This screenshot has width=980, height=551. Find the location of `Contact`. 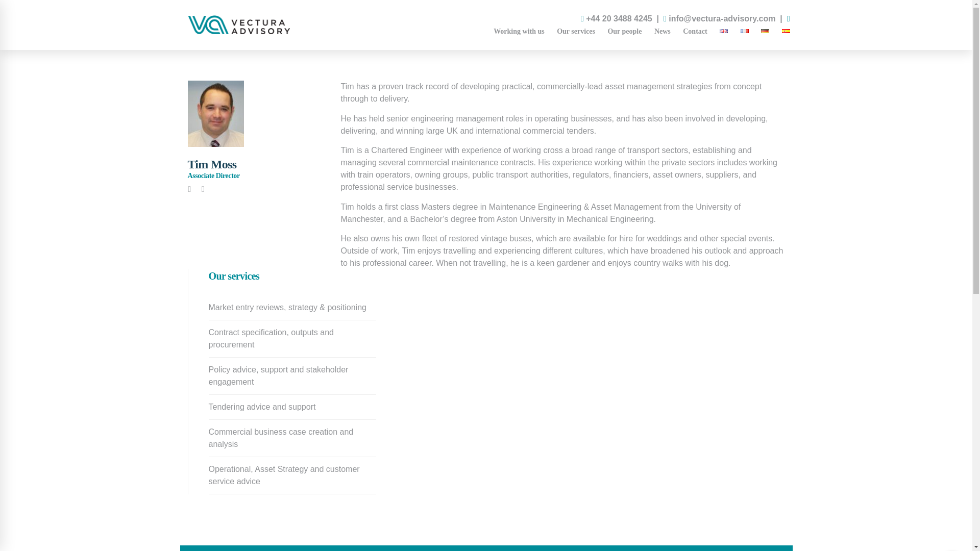

Contact is located at coordinates (695, 32).